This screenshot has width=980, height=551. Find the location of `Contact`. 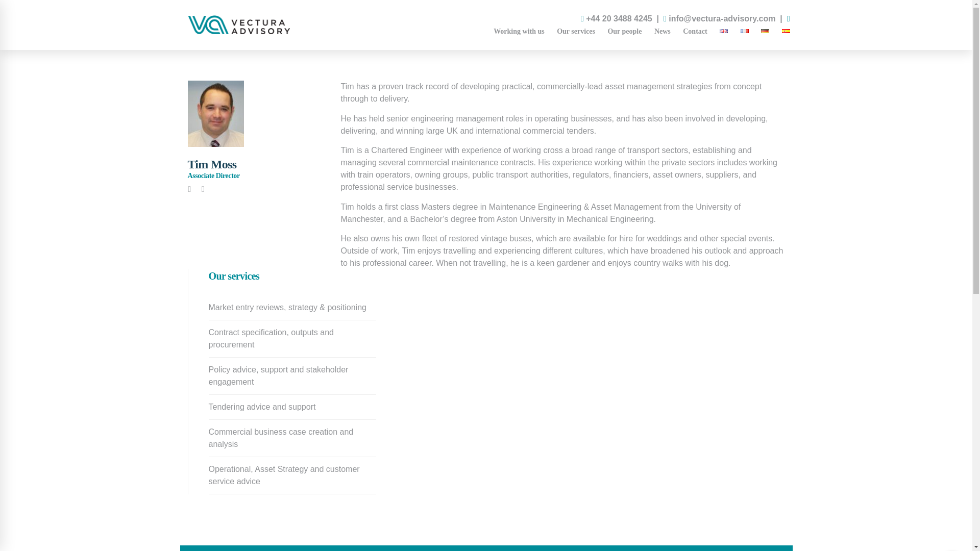

Contact is located at coordinates (695, 32).